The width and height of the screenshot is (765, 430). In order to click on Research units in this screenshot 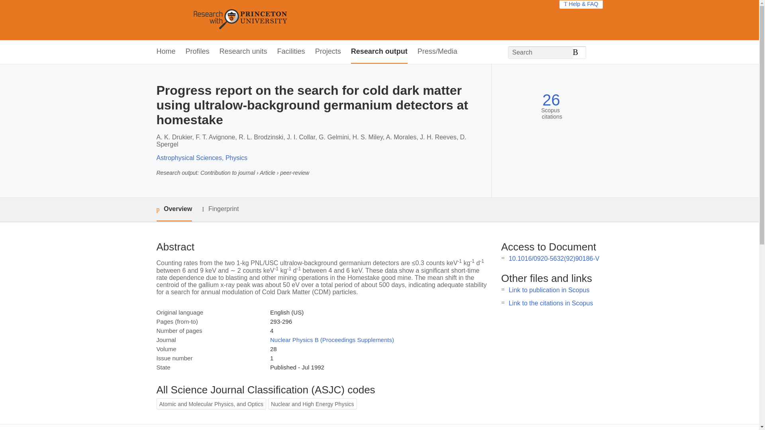, I will do `click(243, 52)`.